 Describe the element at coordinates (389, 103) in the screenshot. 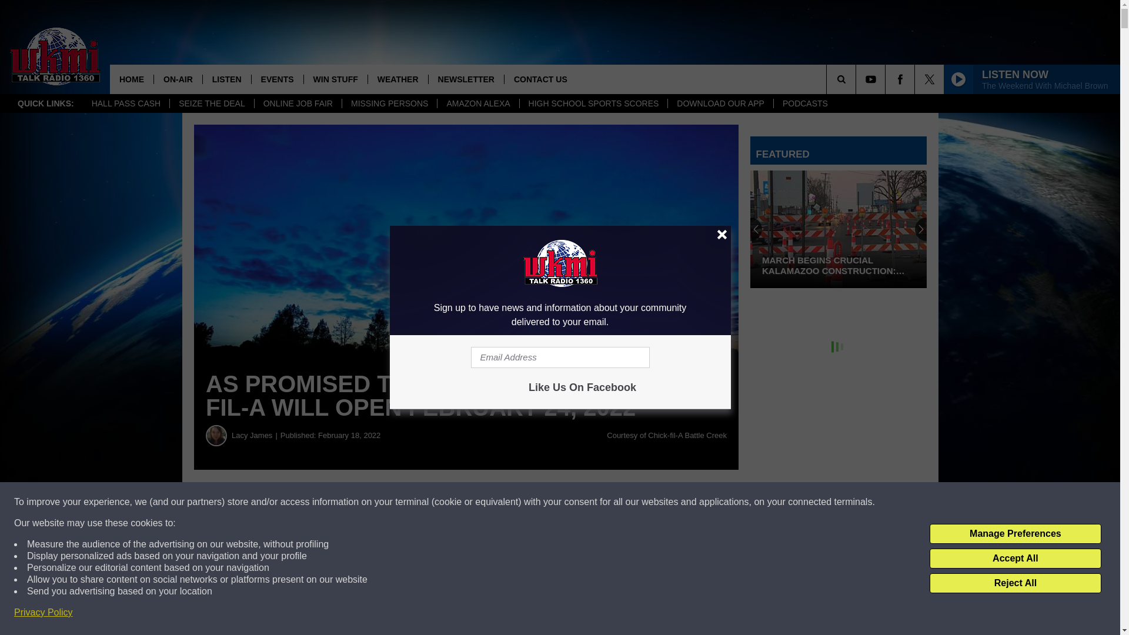

I see `MISSING PERSONS` at that location.